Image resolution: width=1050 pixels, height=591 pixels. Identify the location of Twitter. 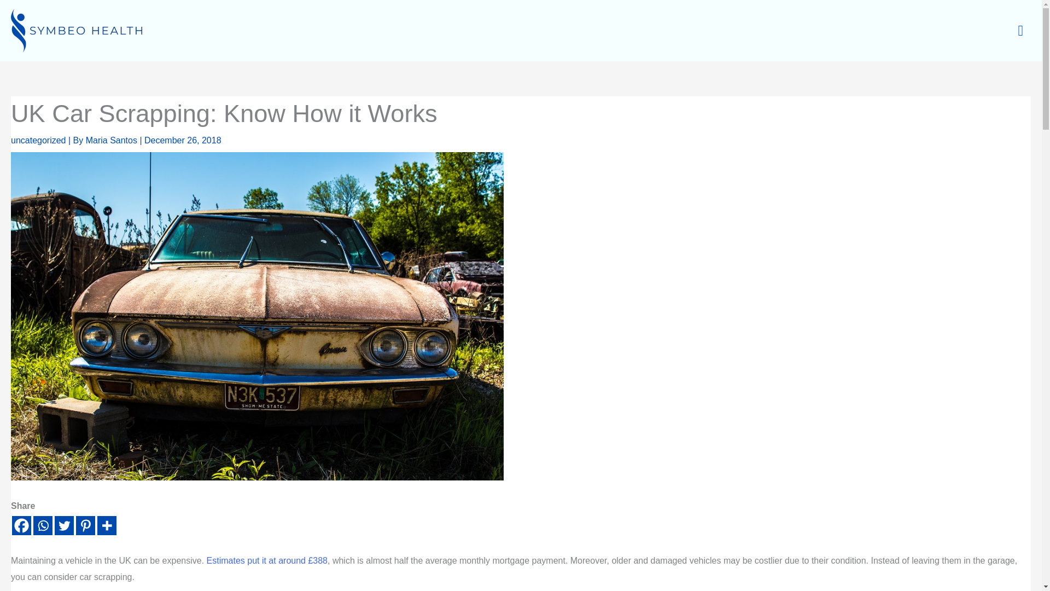
(63, 525).